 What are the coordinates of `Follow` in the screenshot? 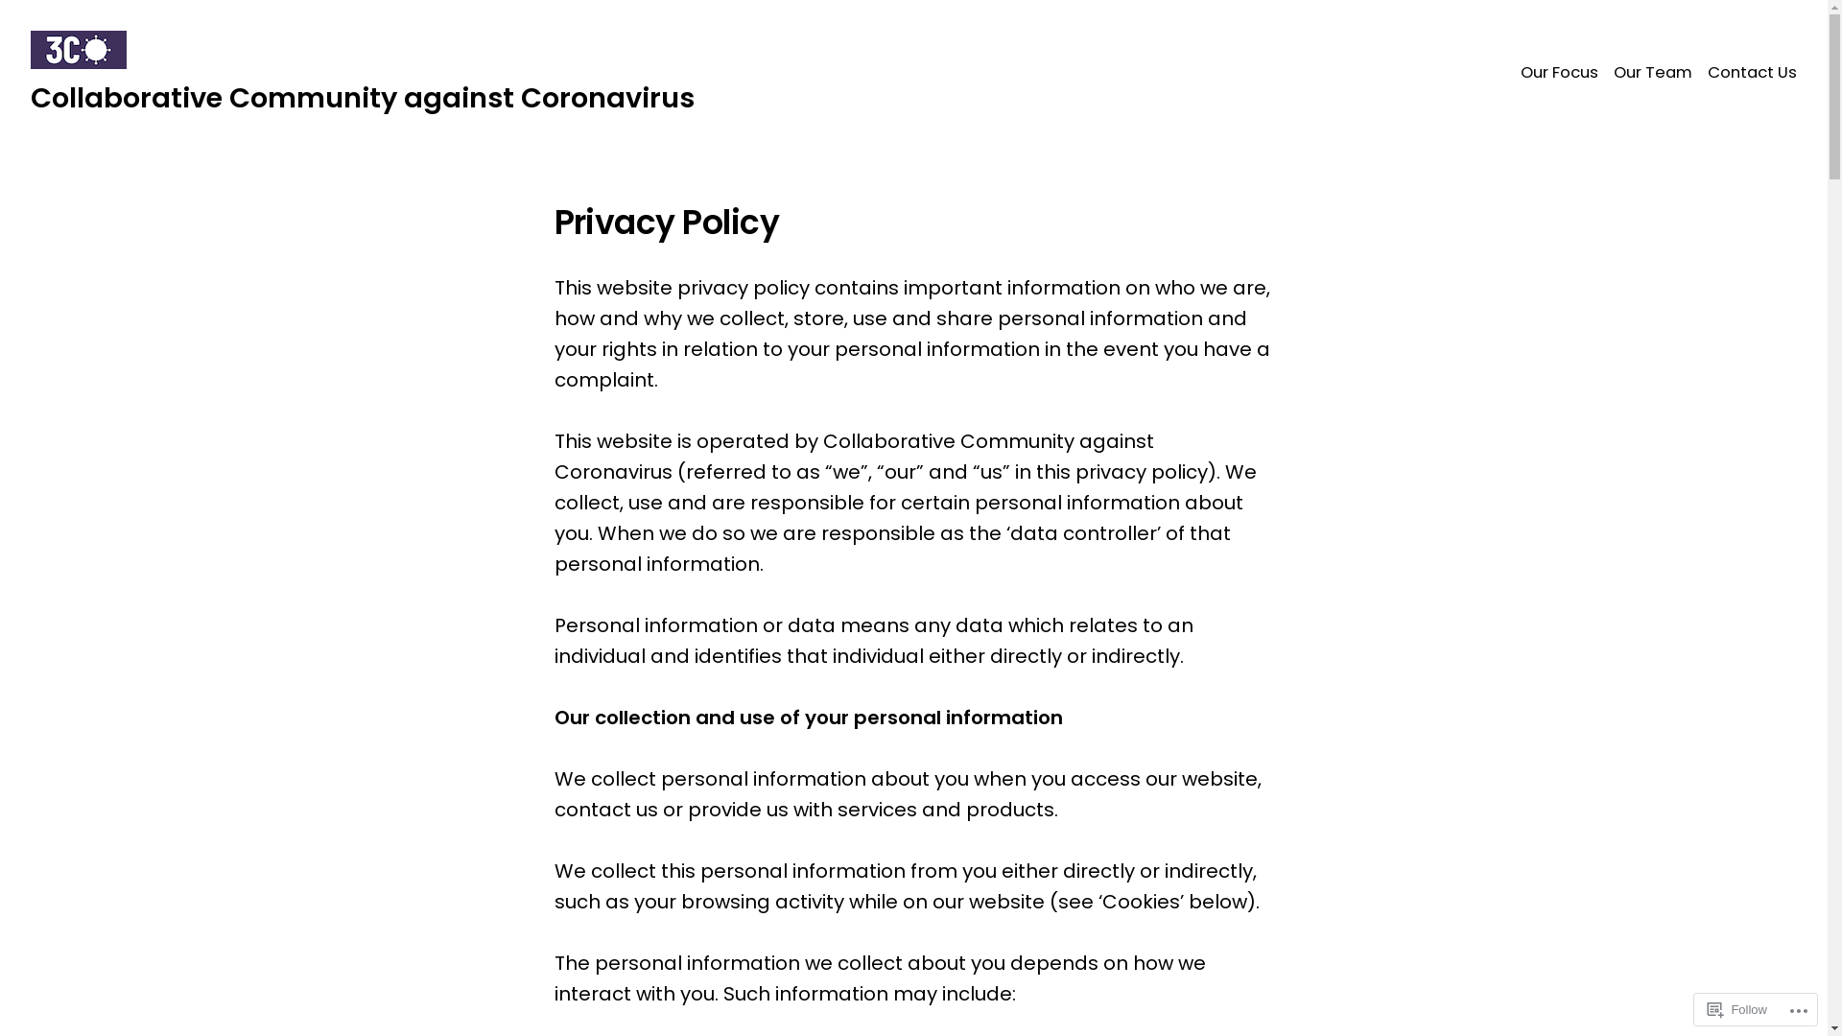 It's located at (1737, 1009).